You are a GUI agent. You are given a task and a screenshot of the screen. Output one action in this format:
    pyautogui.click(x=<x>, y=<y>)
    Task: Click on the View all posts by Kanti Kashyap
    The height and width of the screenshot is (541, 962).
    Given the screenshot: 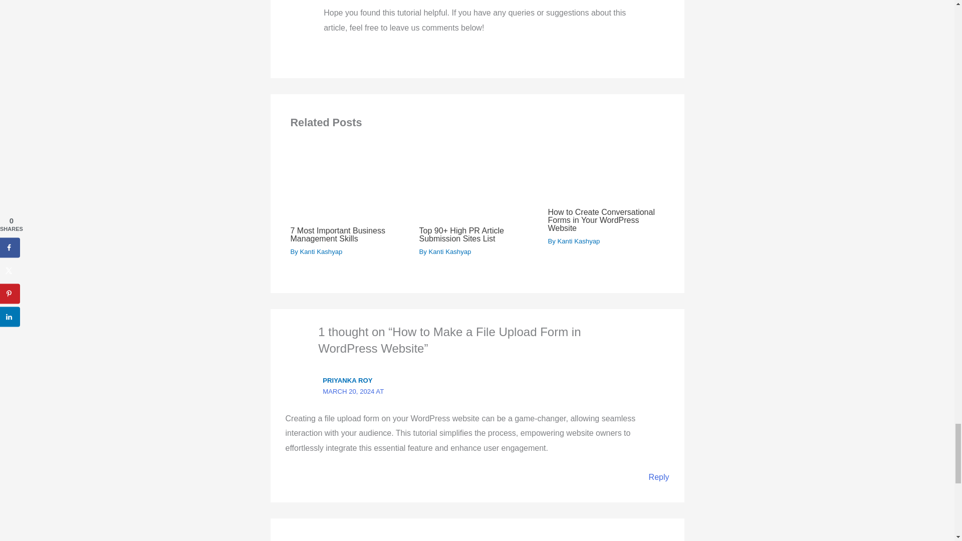 What is the action you would take?
    pyautogui.click(x=321, y=251)
    